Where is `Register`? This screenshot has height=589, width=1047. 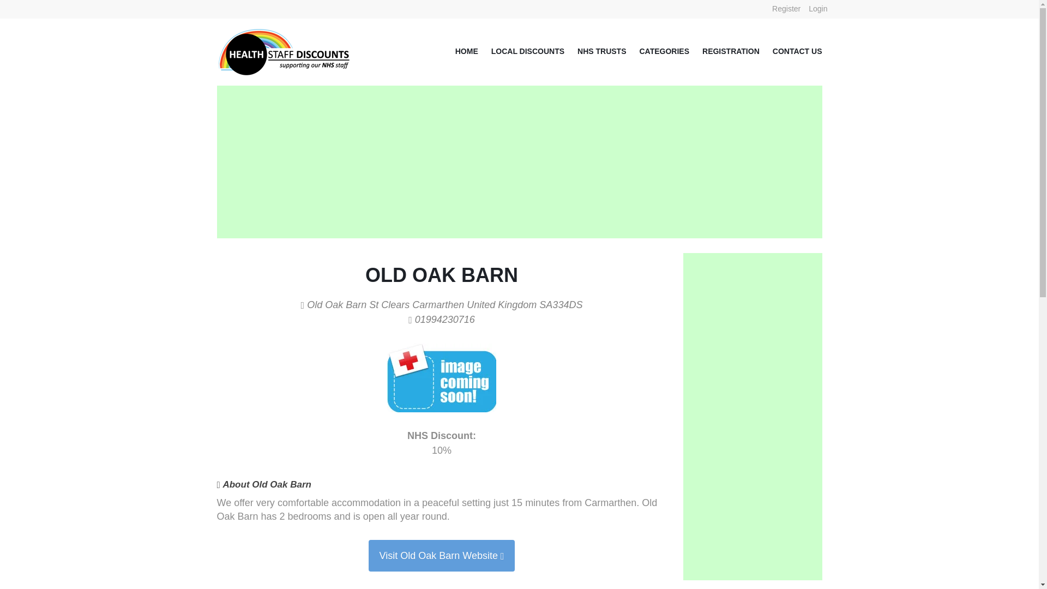
Register is located at coordinates (786, 9).